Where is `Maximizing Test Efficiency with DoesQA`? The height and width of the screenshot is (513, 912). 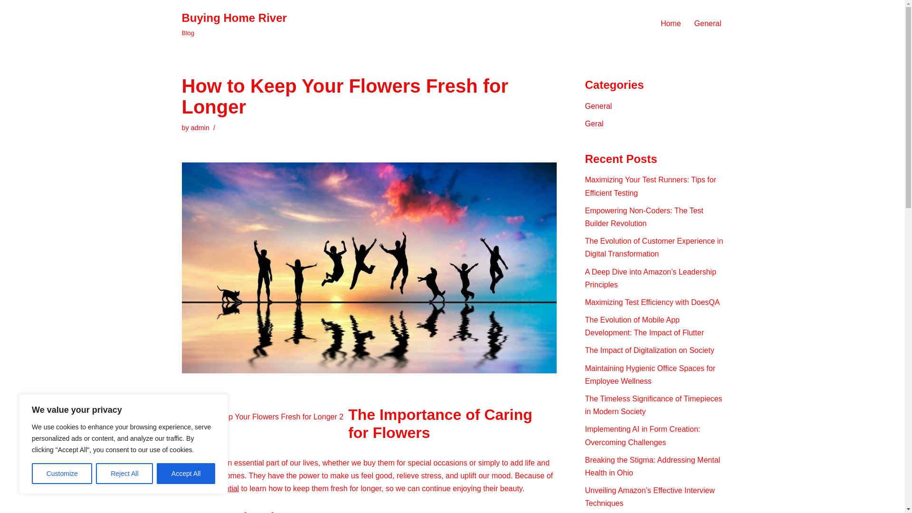 Maximizing Test Efficiency with DoesQA is located at coordinates (595, 123).